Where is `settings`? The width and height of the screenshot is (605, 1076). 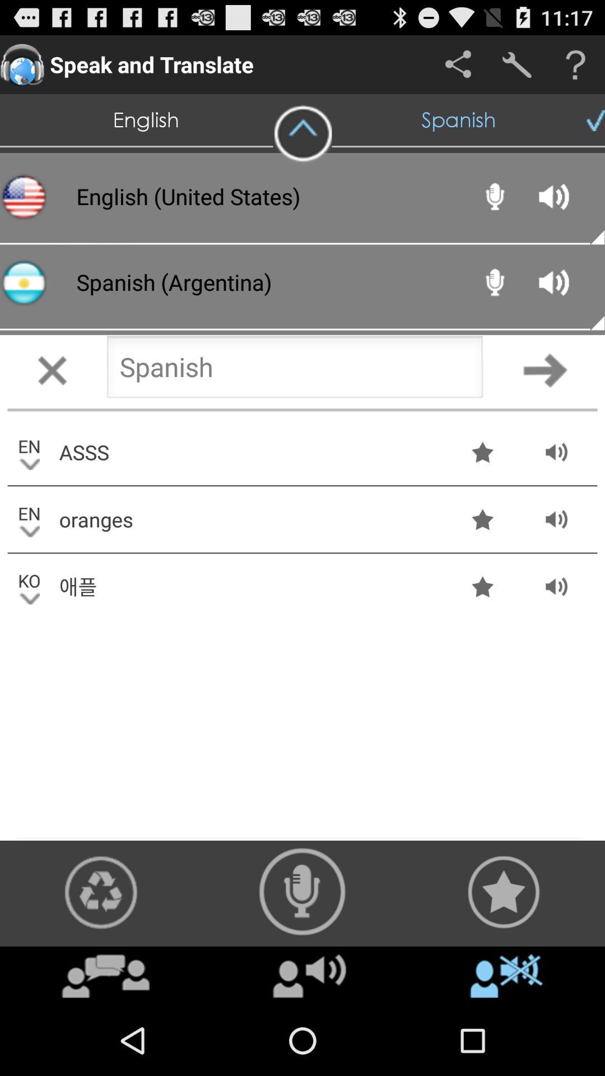
settings is located at coordinates (516, 65).